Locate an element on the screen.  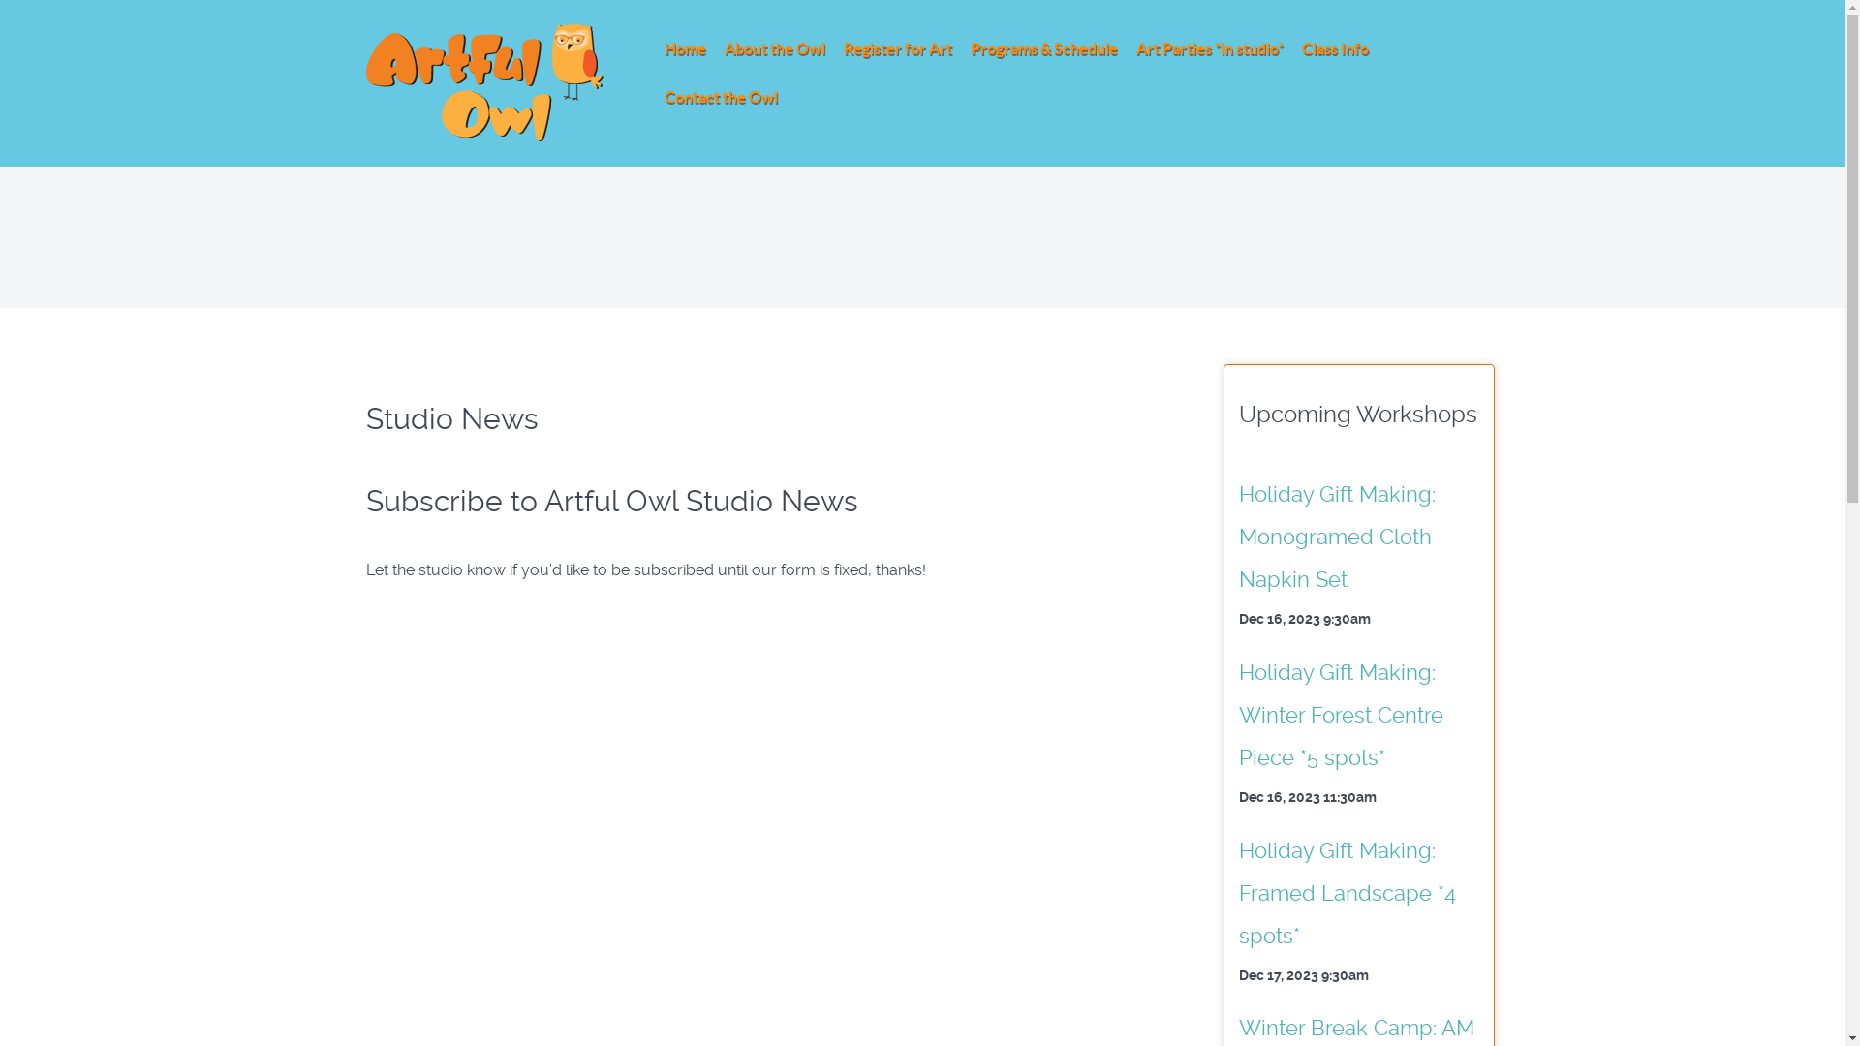
Home is located at coordinates (686, 50).